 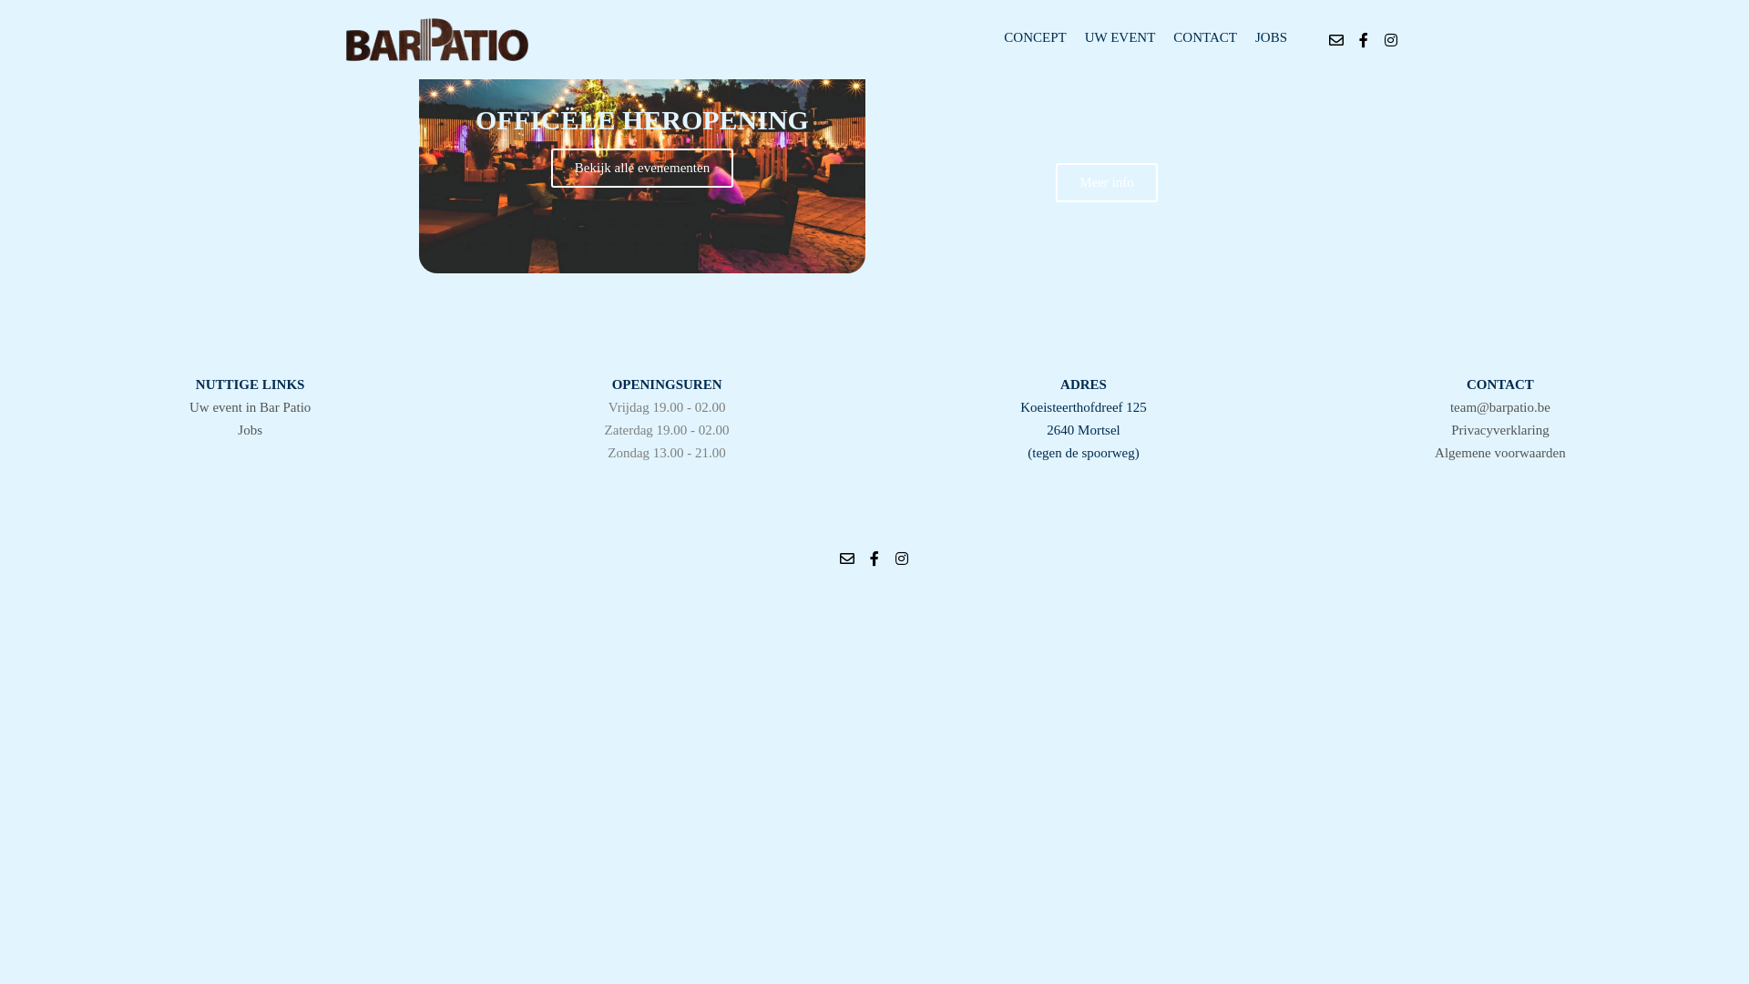 What do you see at coordinates (1272, 38) in the screenshot?
I see `JOBS` at bounding box center [1272, 38].